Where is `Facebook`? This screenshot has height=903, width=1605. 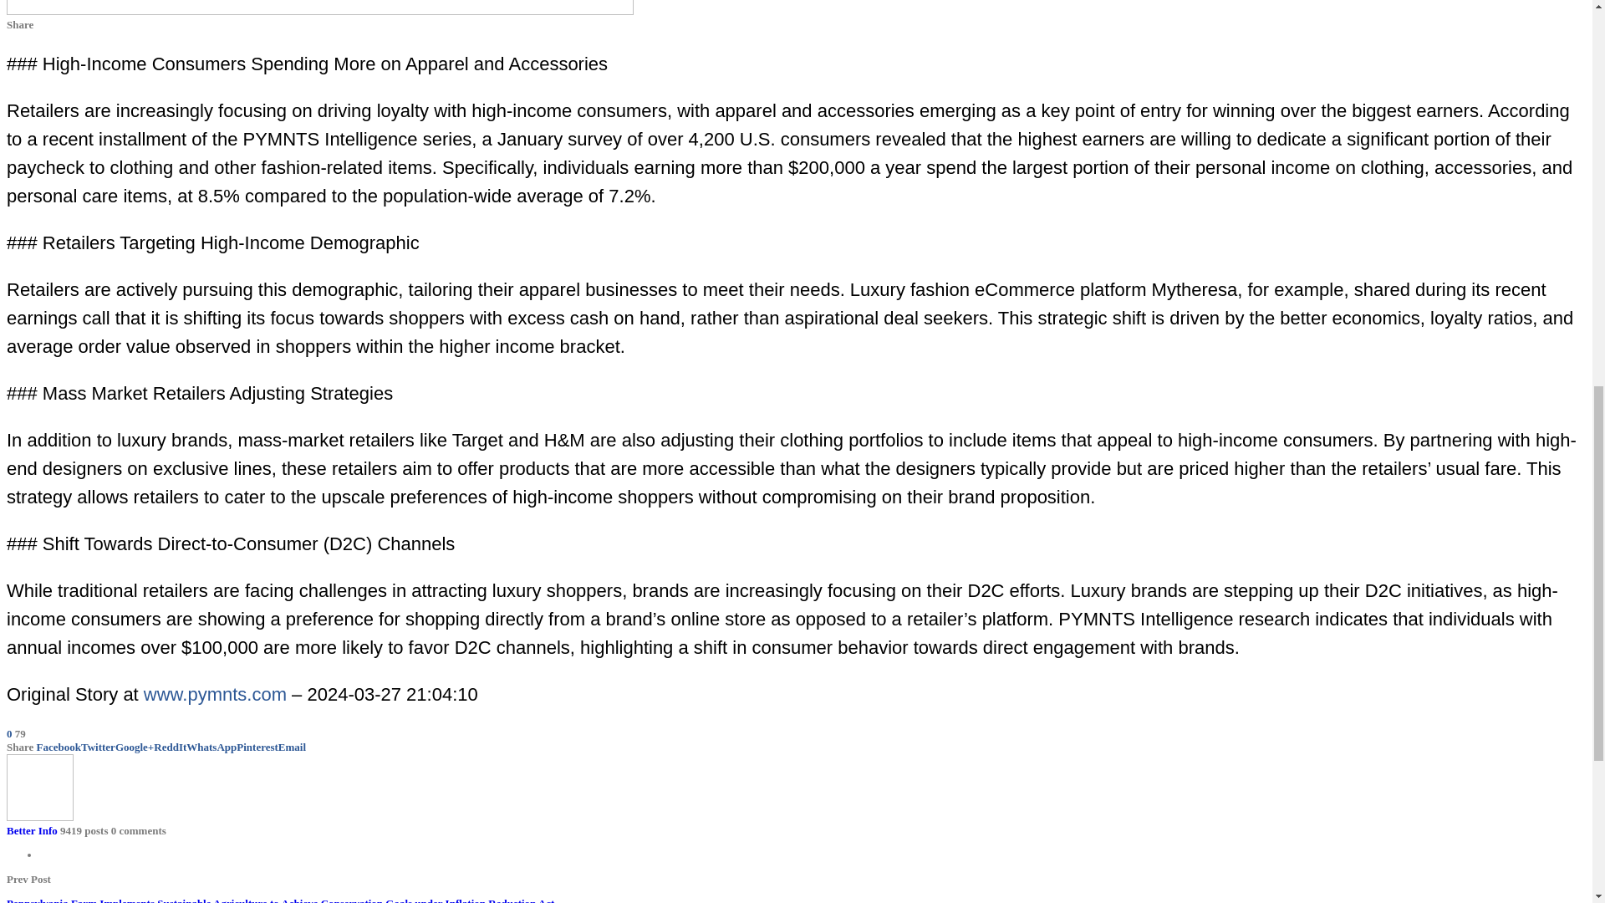
Facebook is located at coordinates (59, 746).